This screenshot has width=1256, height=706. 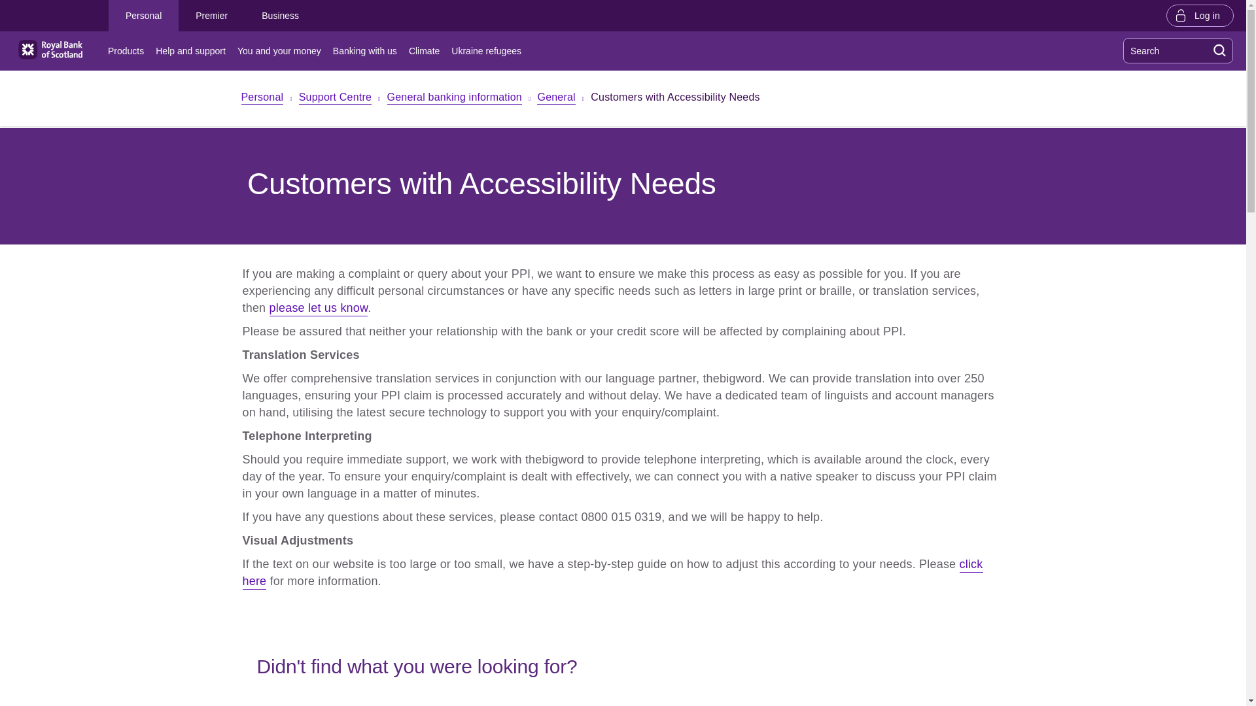 What do you see at coordinates (335, 98) in the screenshot?
I see `Support Centre` at bounding box center [335, 98].